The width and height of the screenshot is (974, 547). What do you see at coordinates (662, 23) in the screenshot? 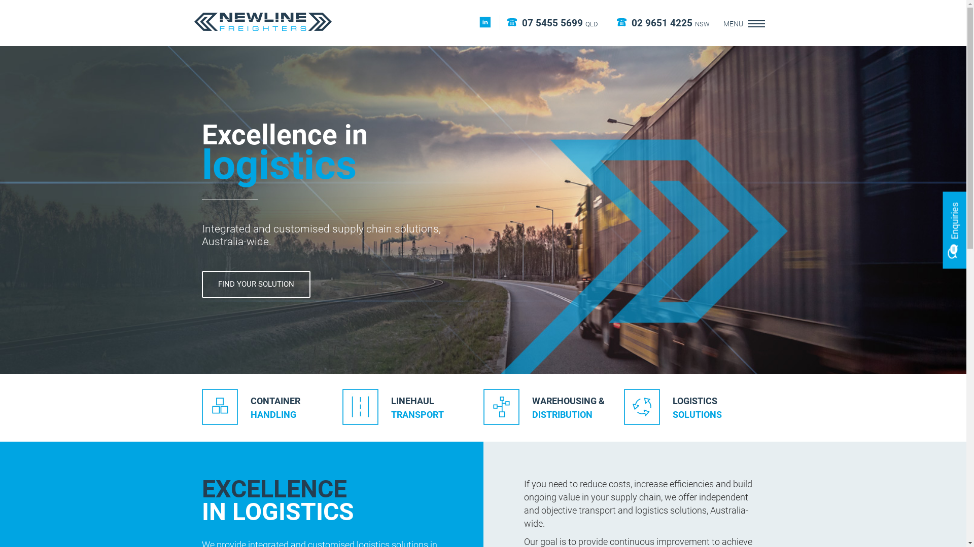
I see `02 9651 4225` at bounding box center [662, 23].